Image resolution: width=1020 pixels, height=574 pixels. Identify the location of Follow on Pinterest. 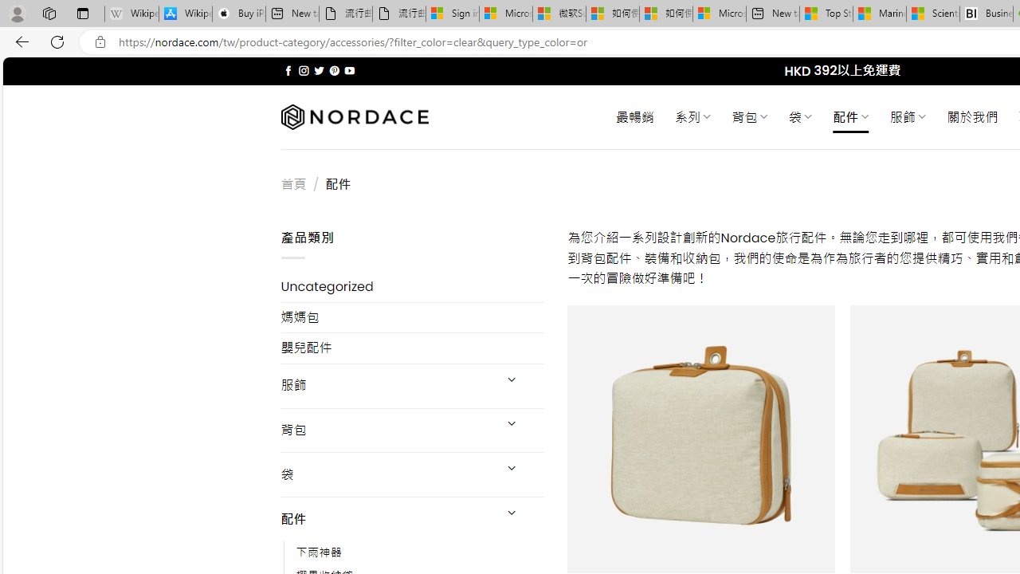
(335, 70).